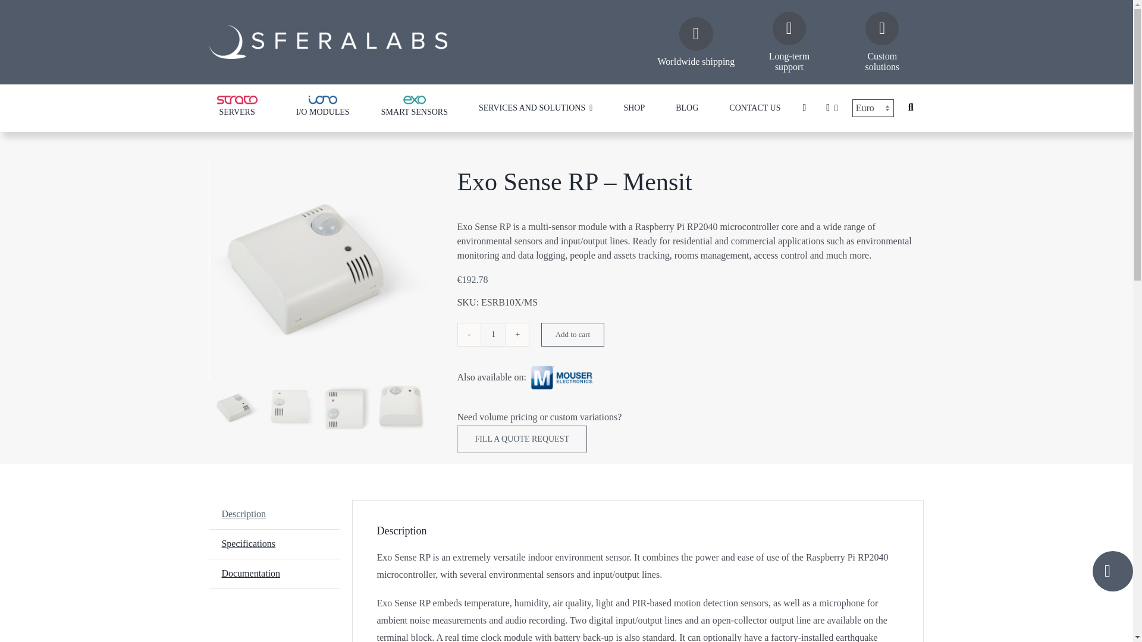 The height and width of the screenshot is (642, 1142). What do you see at coordinates (414, 100) in the screenshot?
I see `exo-line` at bounding box center [414, 100].